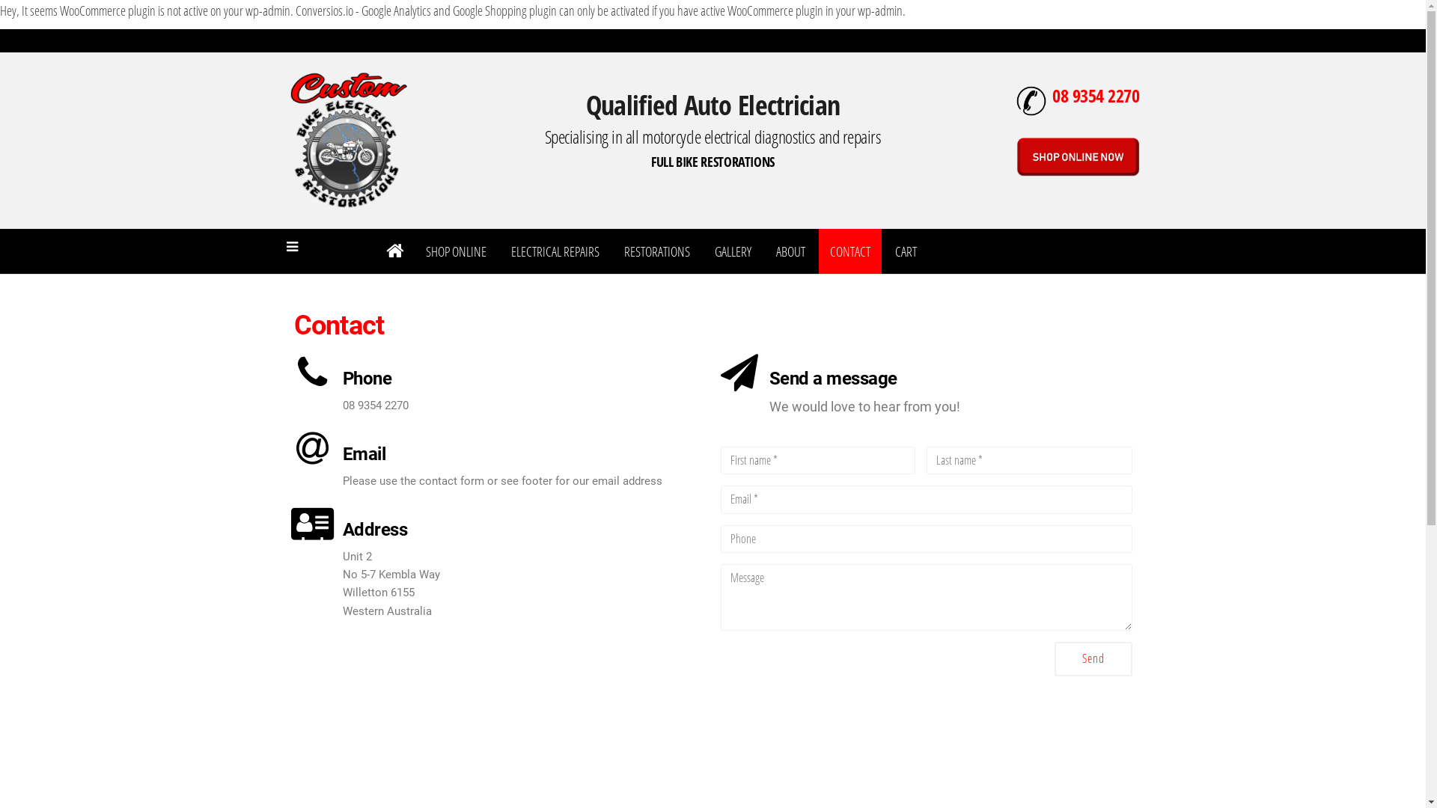  What do you see at coordinates (733, 251) in the screenshot?
I see `GALLERY` at bounding box center [733, 251].